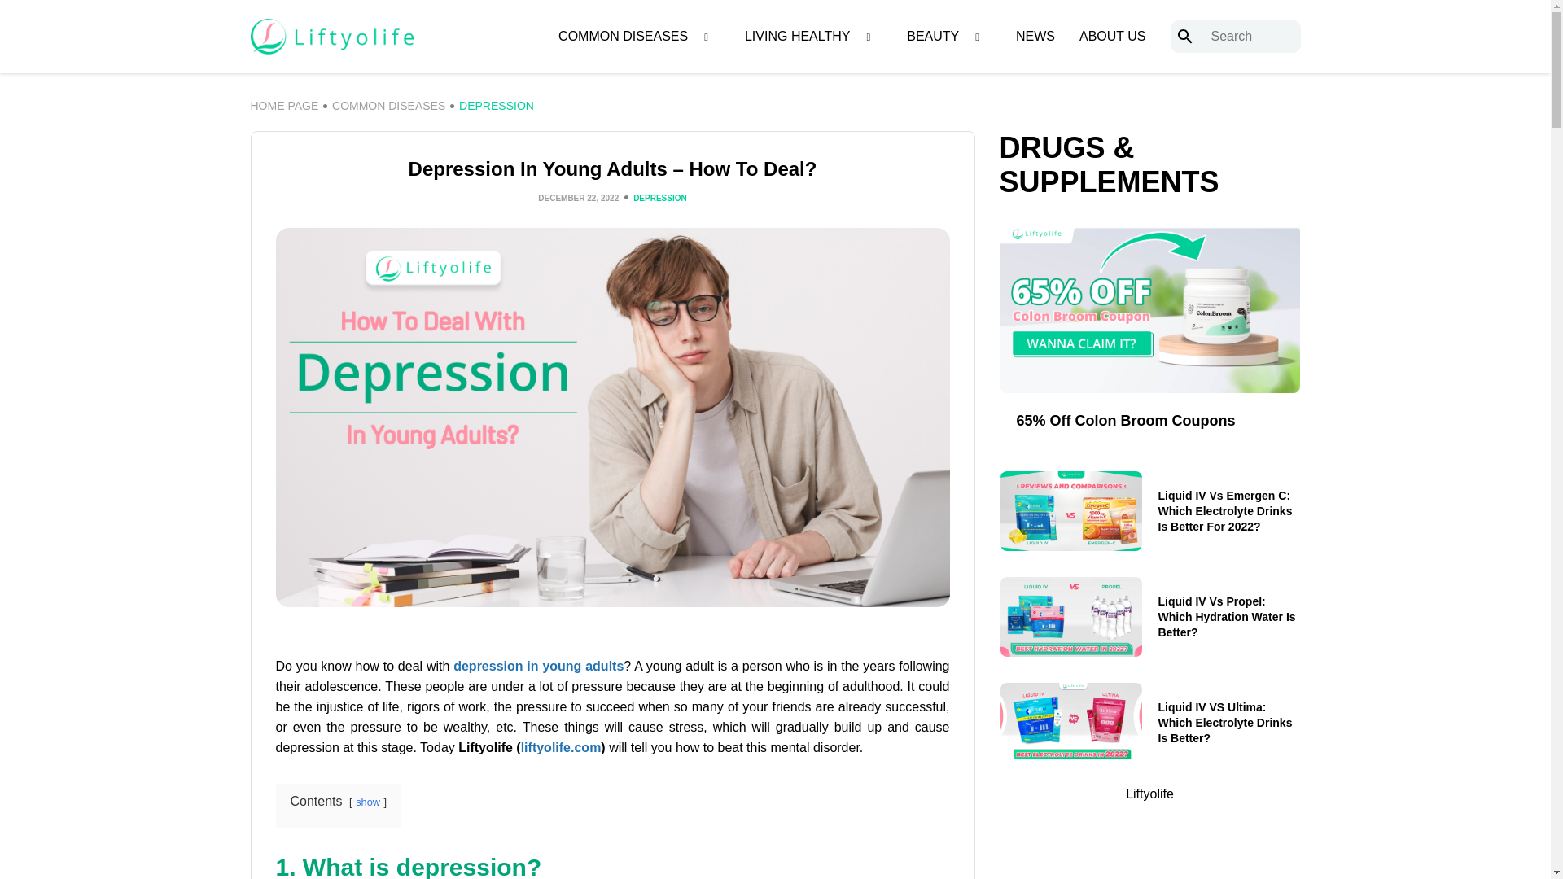  I want to click on HOME PAGE, so click(284, 106).